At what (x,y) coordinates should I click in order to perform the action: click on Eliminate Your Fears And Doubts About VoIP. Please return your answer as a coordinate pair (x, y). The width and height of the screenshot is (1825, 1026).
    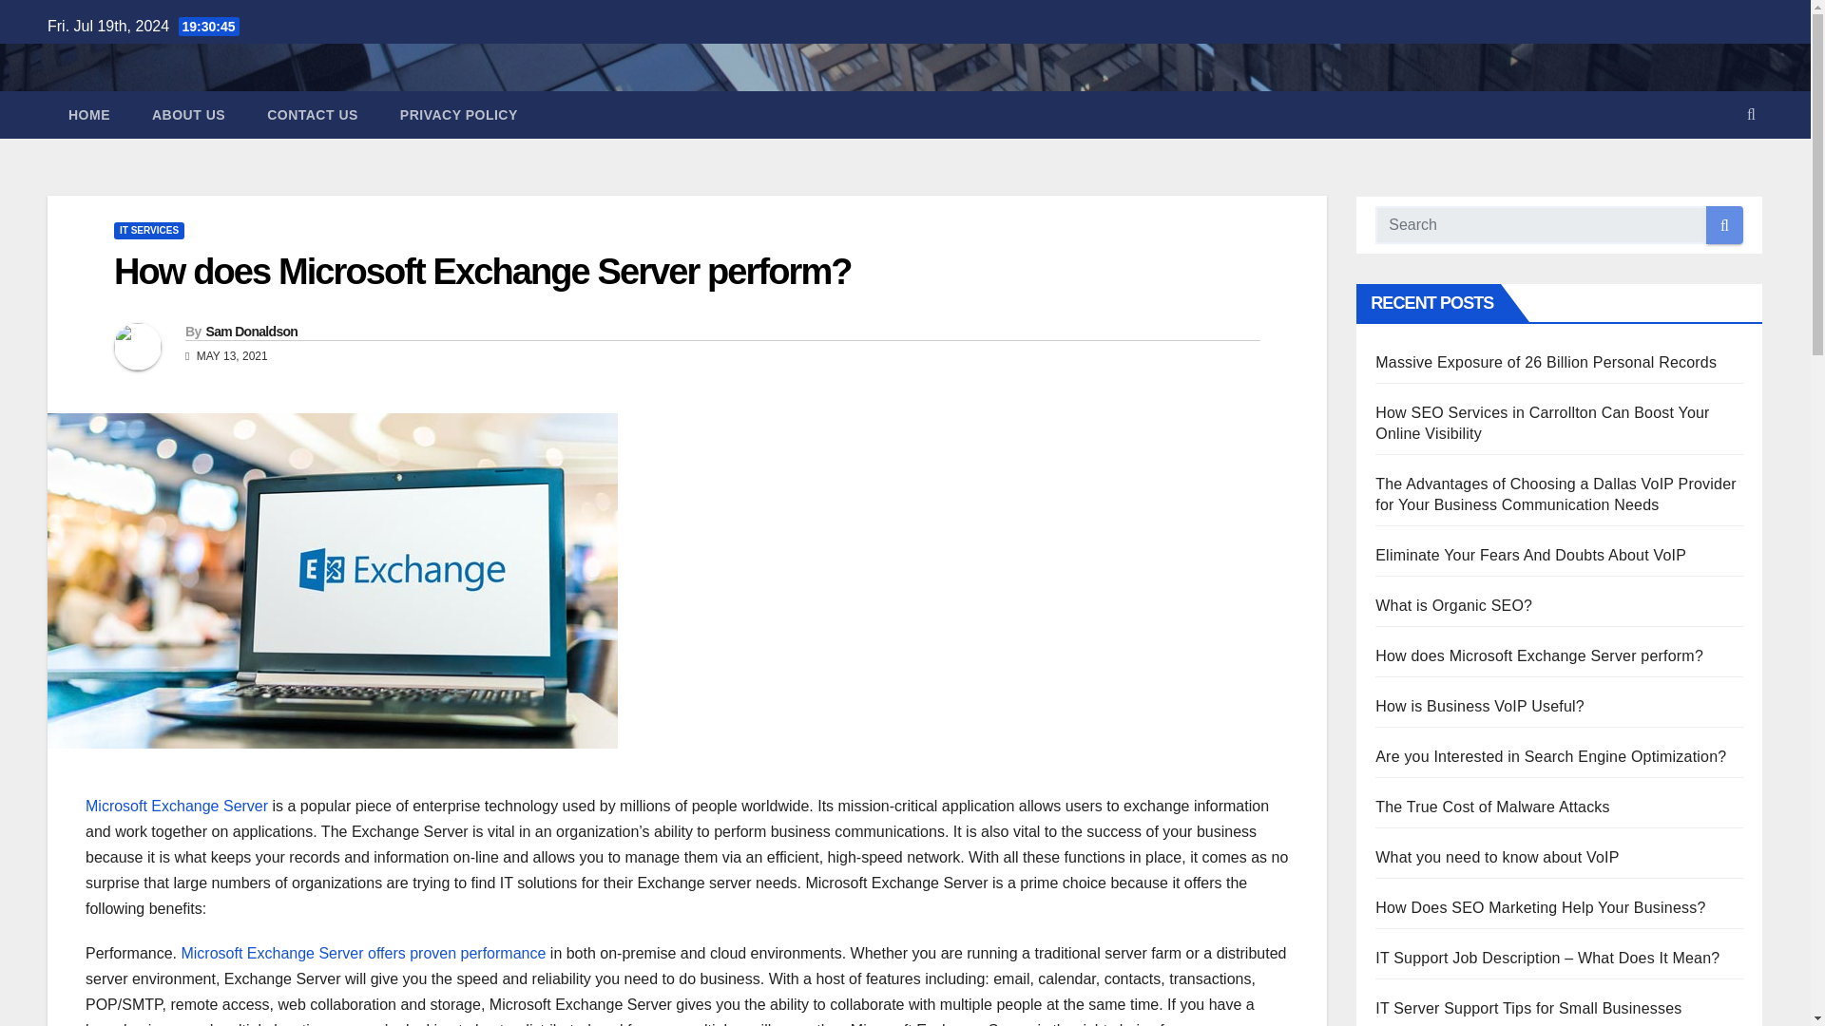
    Looking at the image, I should click on (1530, 555).